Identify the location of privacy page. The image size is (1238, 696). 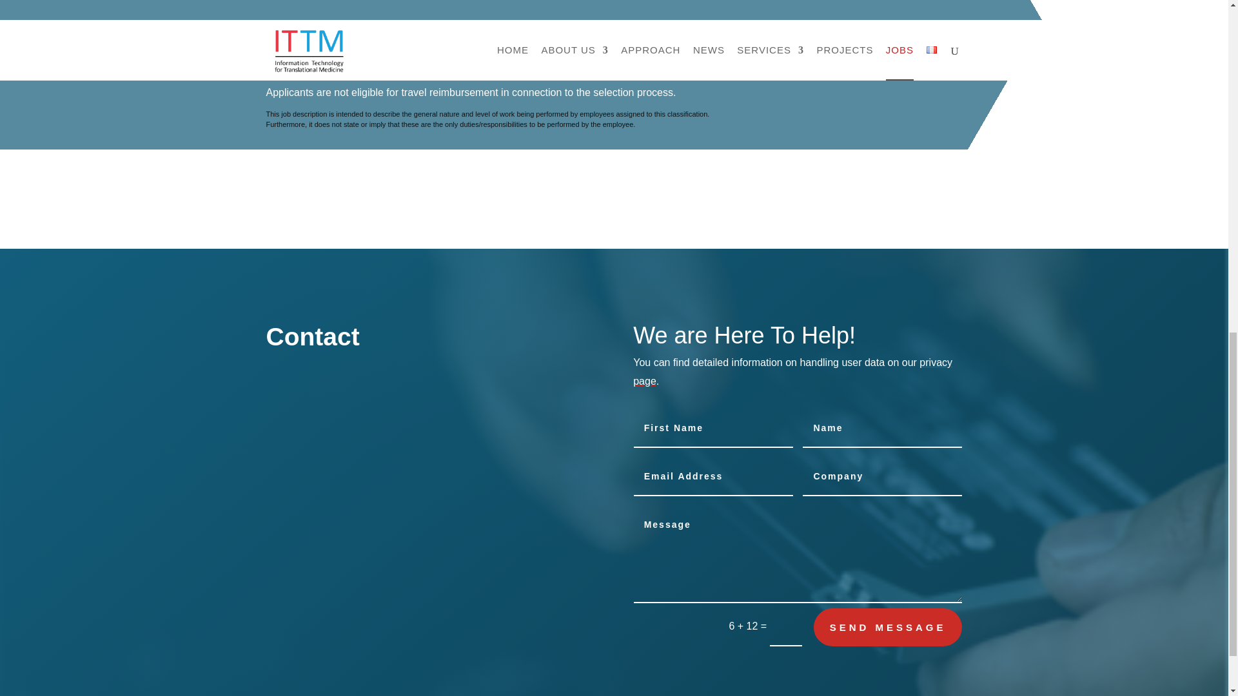
(792, 372).